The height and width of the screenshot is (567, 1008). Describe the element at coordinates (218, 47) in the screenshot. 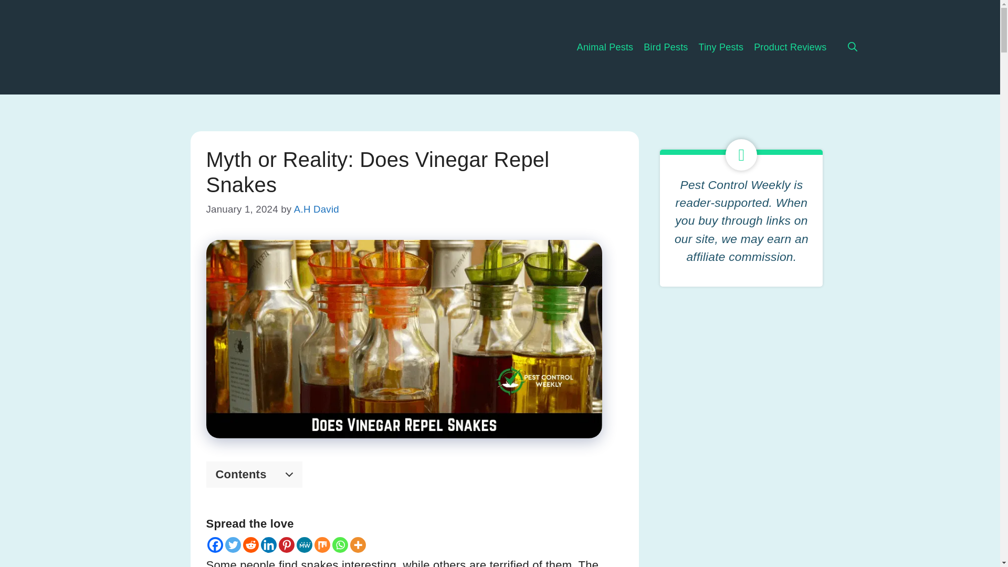

I see `Pest Control Weekly` at that location.